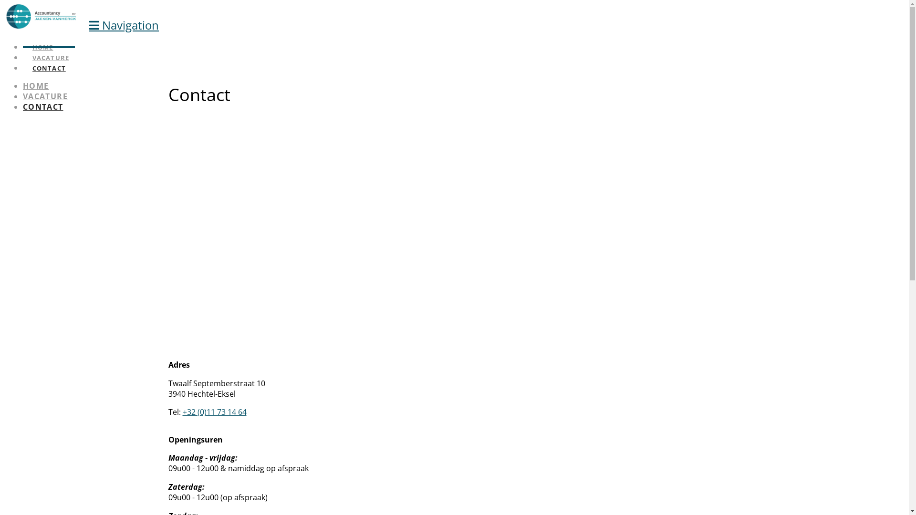 The height and width of the screenshot is (515, 916). Describe the element at coordinates (36, 86) in the screenshot. I see `HOME` at that location.